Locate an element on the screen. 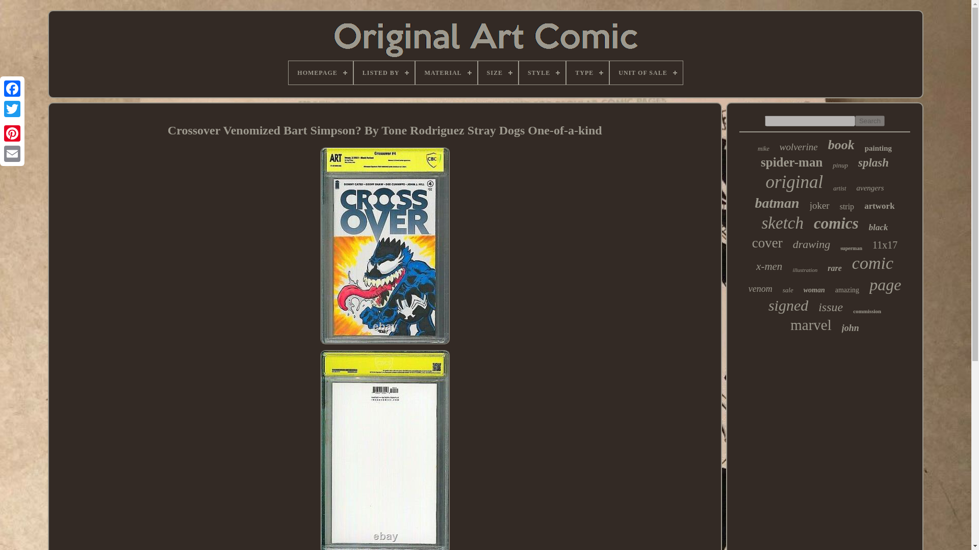 The height and width of the screenshot is (550, 979). MATERIAL is located at coordinates (446, 72).